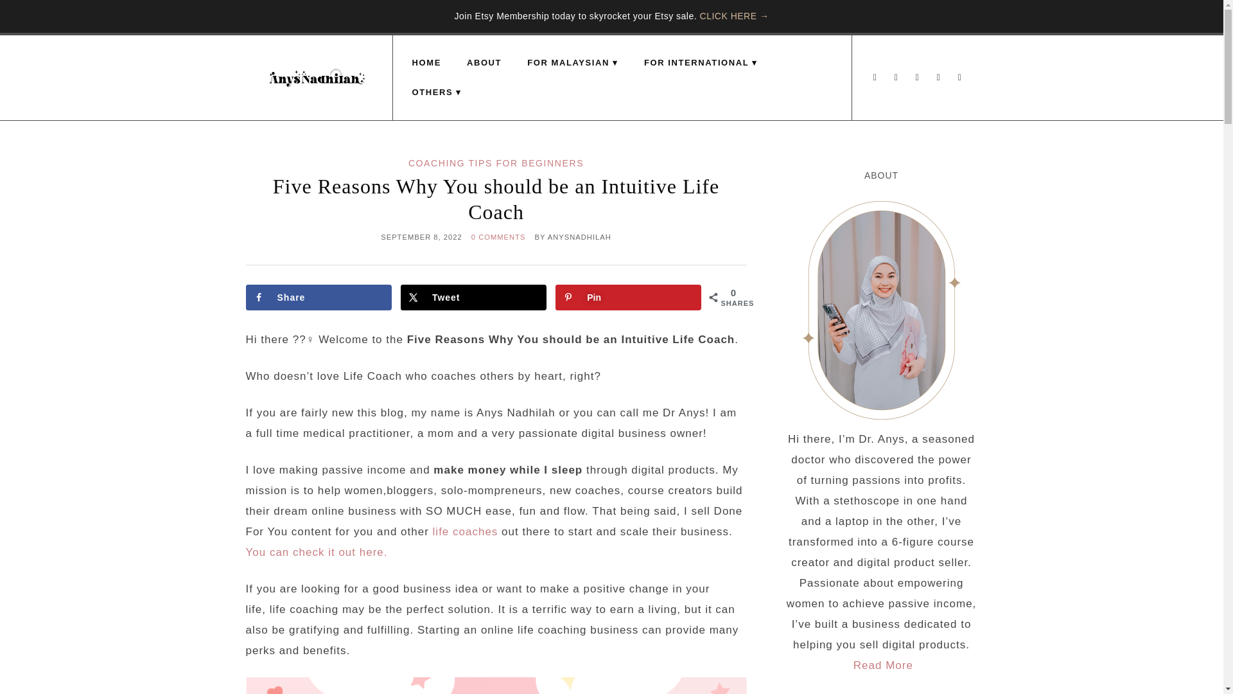  I want to click on 0 COMMENTS, so click(498, 236).